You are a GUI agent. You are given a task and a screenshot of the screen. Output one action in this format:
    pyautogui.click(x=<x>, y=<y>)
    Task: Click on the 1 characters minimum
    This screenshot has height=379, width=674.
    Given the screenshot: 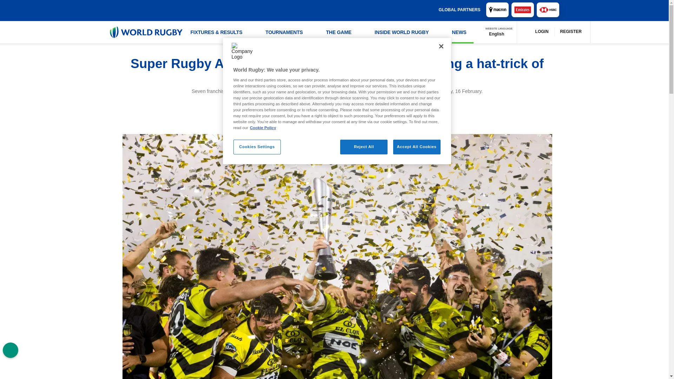 What is the action you would take?
    pyautogui.click(x=327, y=10)
    